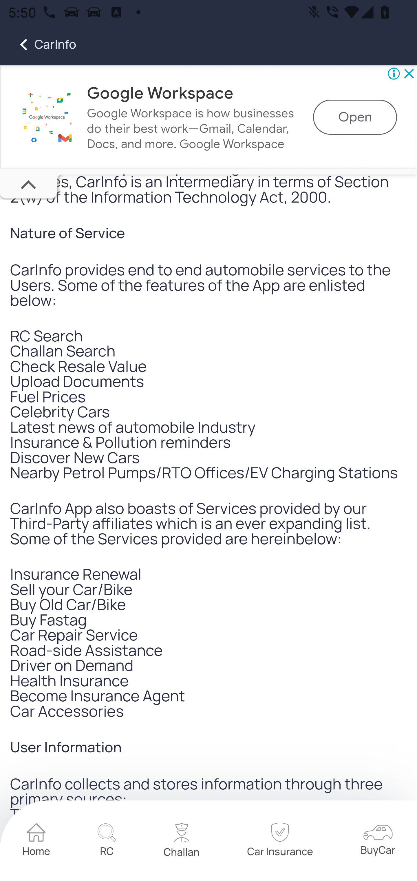 The width and height of the screenshot is (417, 881). What do you see at coordinates (107, 841) in the screenshot?
I see `home RC home RC` at bounding box center [107, 841].